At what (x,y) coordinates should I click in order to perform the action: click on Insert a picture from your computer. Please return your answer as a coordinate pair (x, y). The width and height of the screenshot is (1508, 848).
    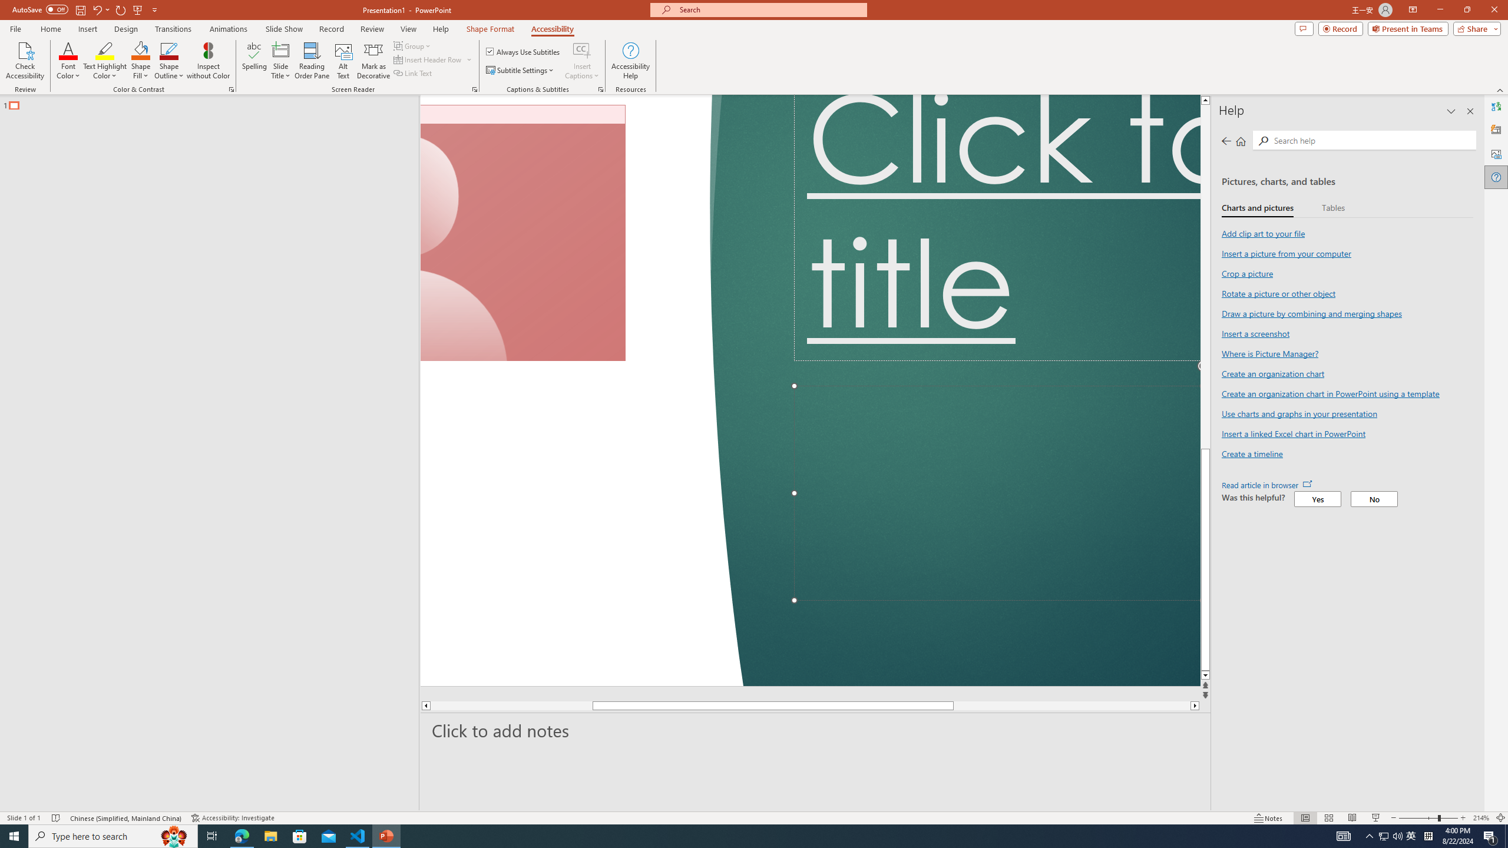
    Looking at the image, I should click on (1286, 253).